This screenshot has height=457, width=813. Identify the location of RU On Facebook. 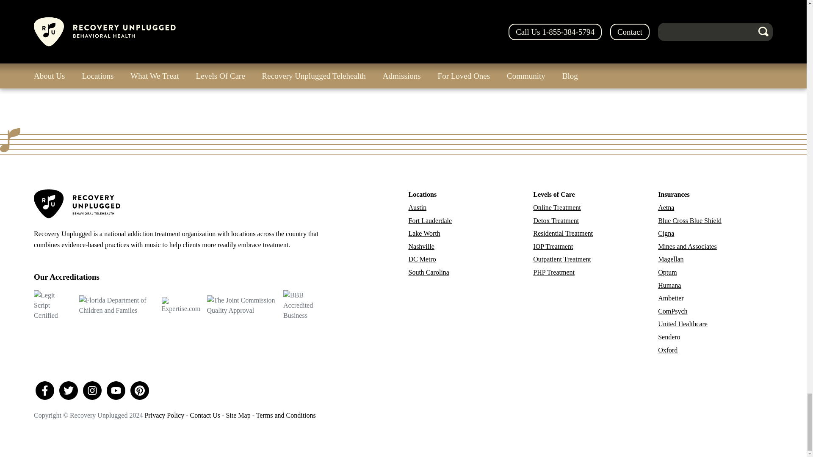
(45, 390).